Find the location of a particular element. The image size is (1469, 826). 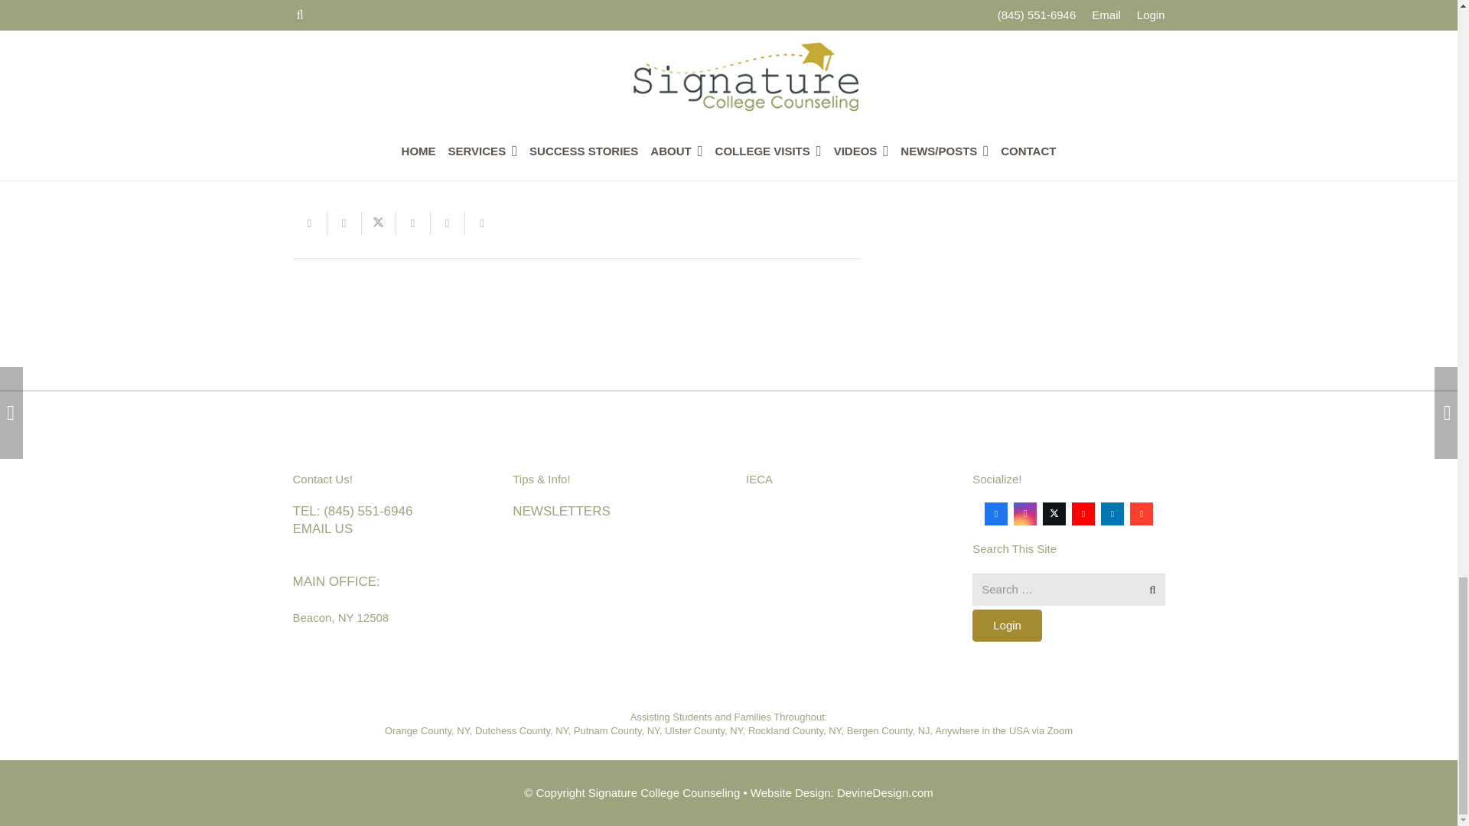

Facebook is located at coordinates (996, 513).